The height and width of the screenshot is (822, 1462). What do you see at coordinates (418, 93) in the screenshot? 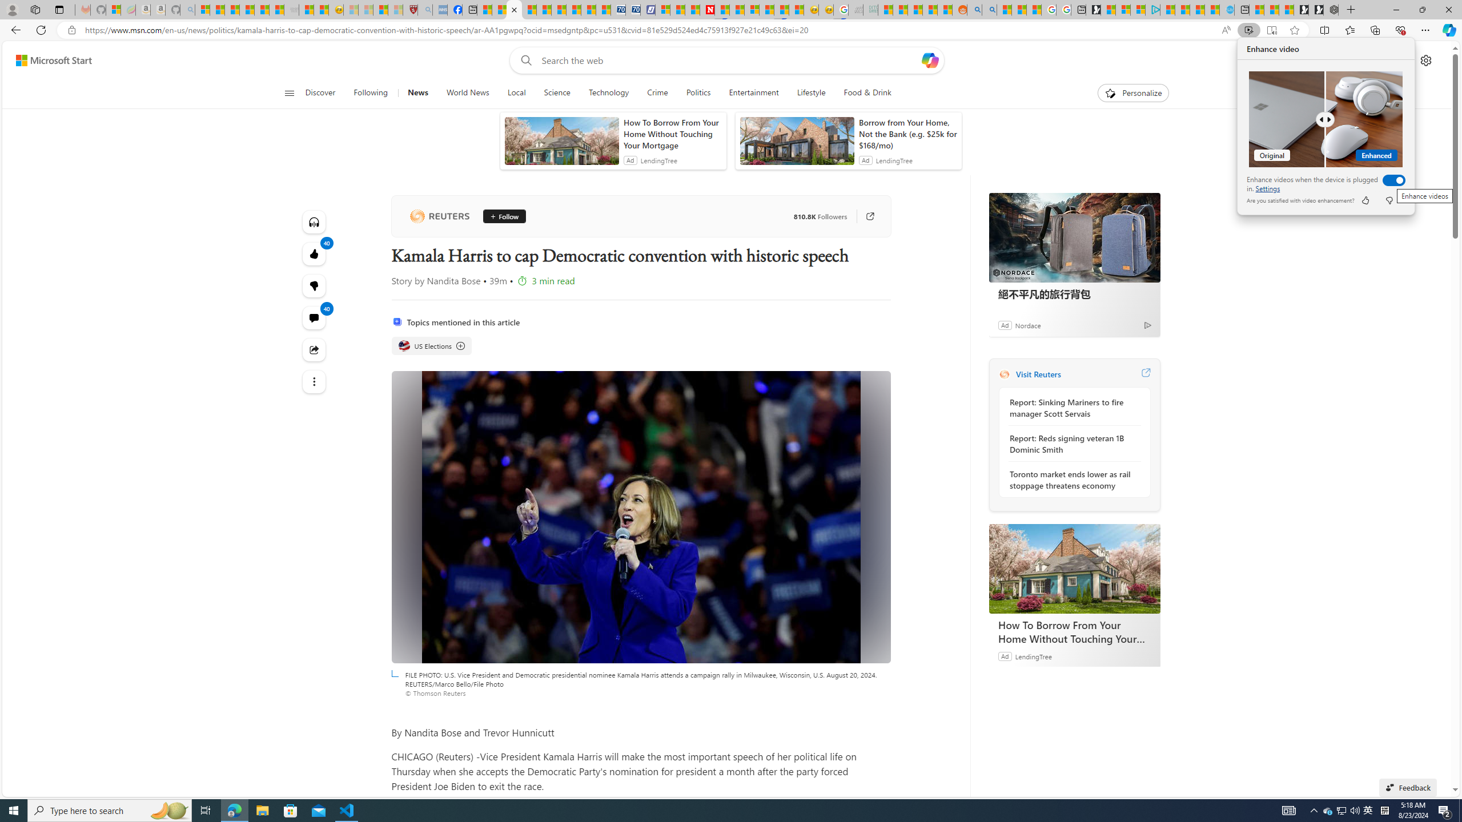
I see `News` at bounding box center [418, 93].